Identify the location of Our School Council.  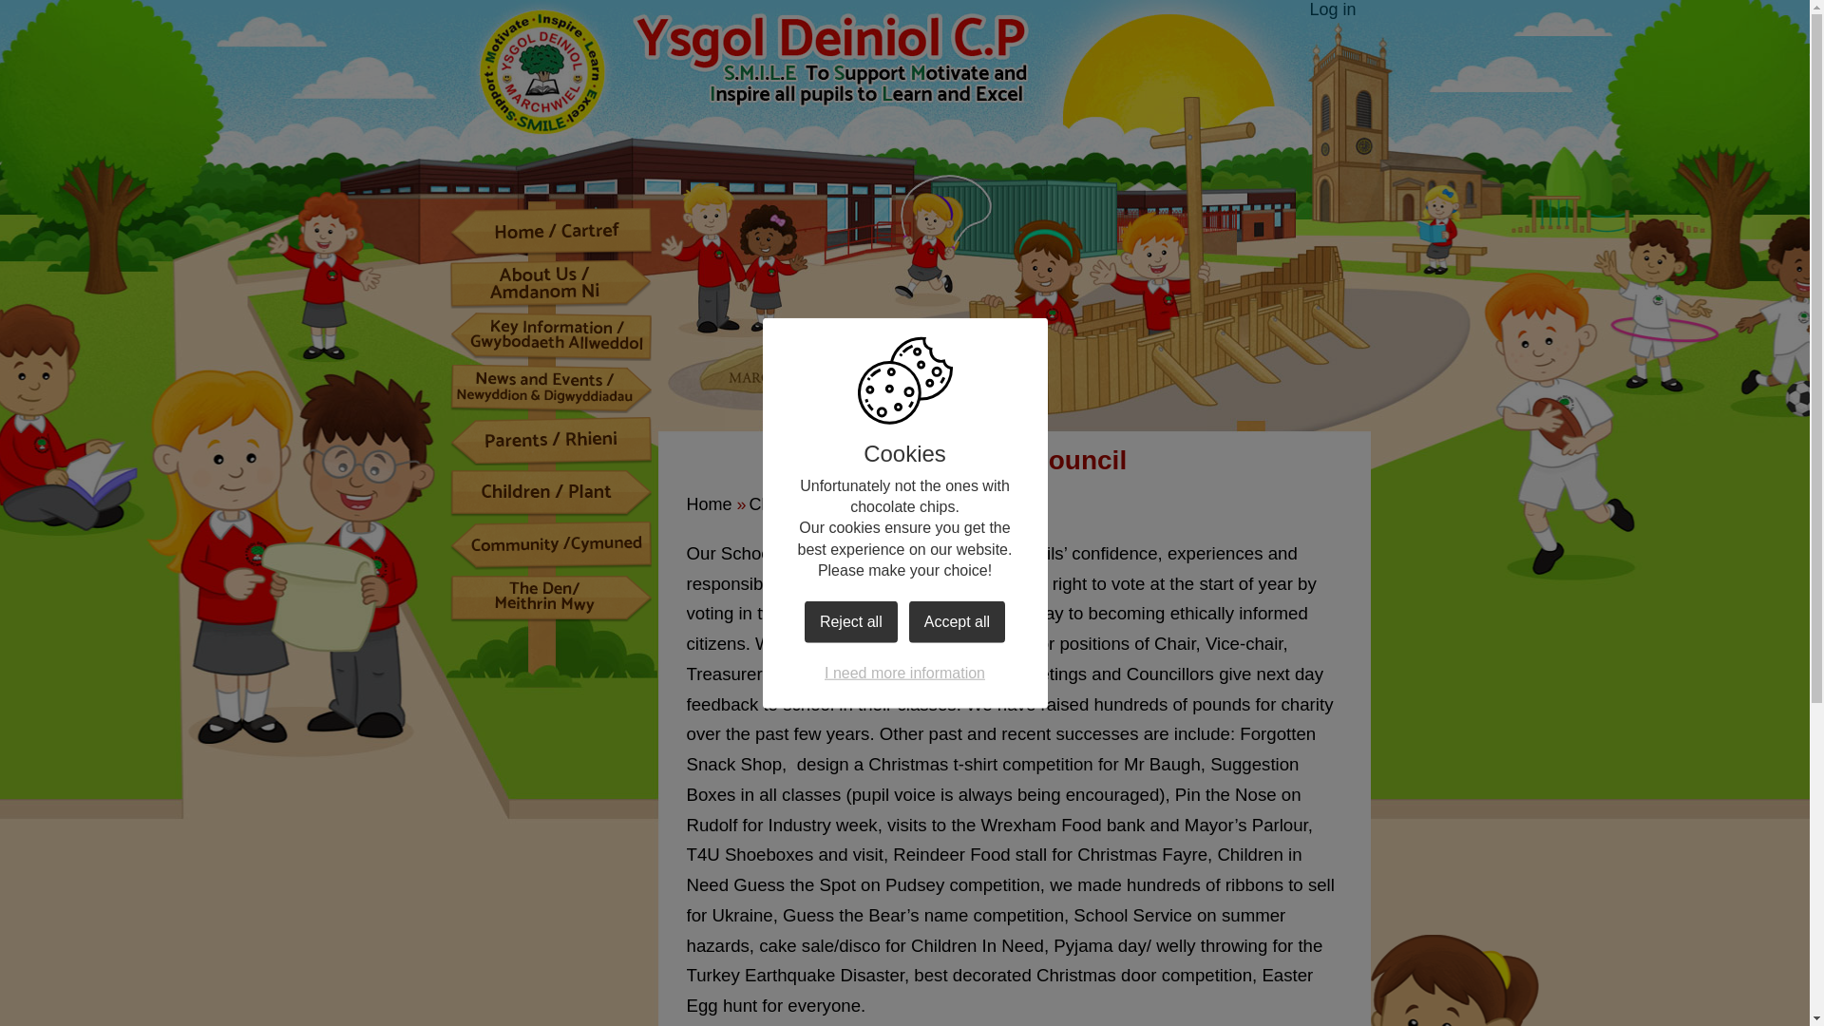
(956, 503).